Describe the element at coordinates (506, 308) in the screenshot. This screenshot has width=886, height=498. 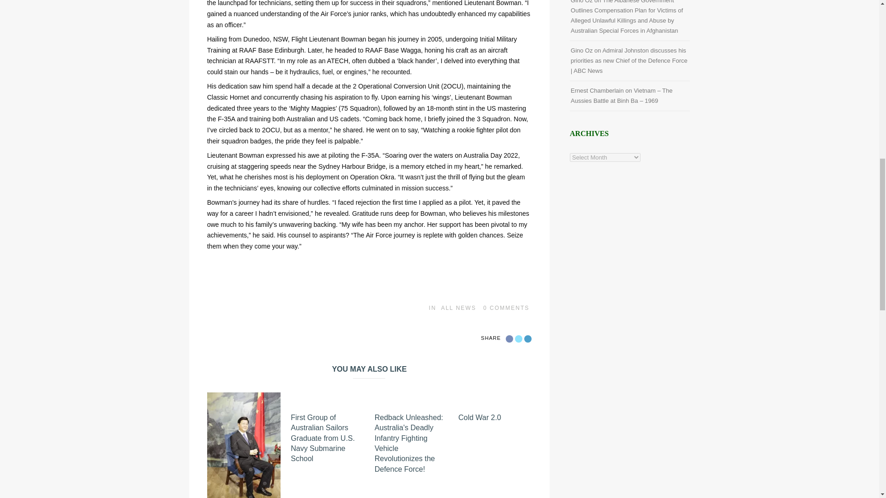
I see `0 COMMENTS` at that location.